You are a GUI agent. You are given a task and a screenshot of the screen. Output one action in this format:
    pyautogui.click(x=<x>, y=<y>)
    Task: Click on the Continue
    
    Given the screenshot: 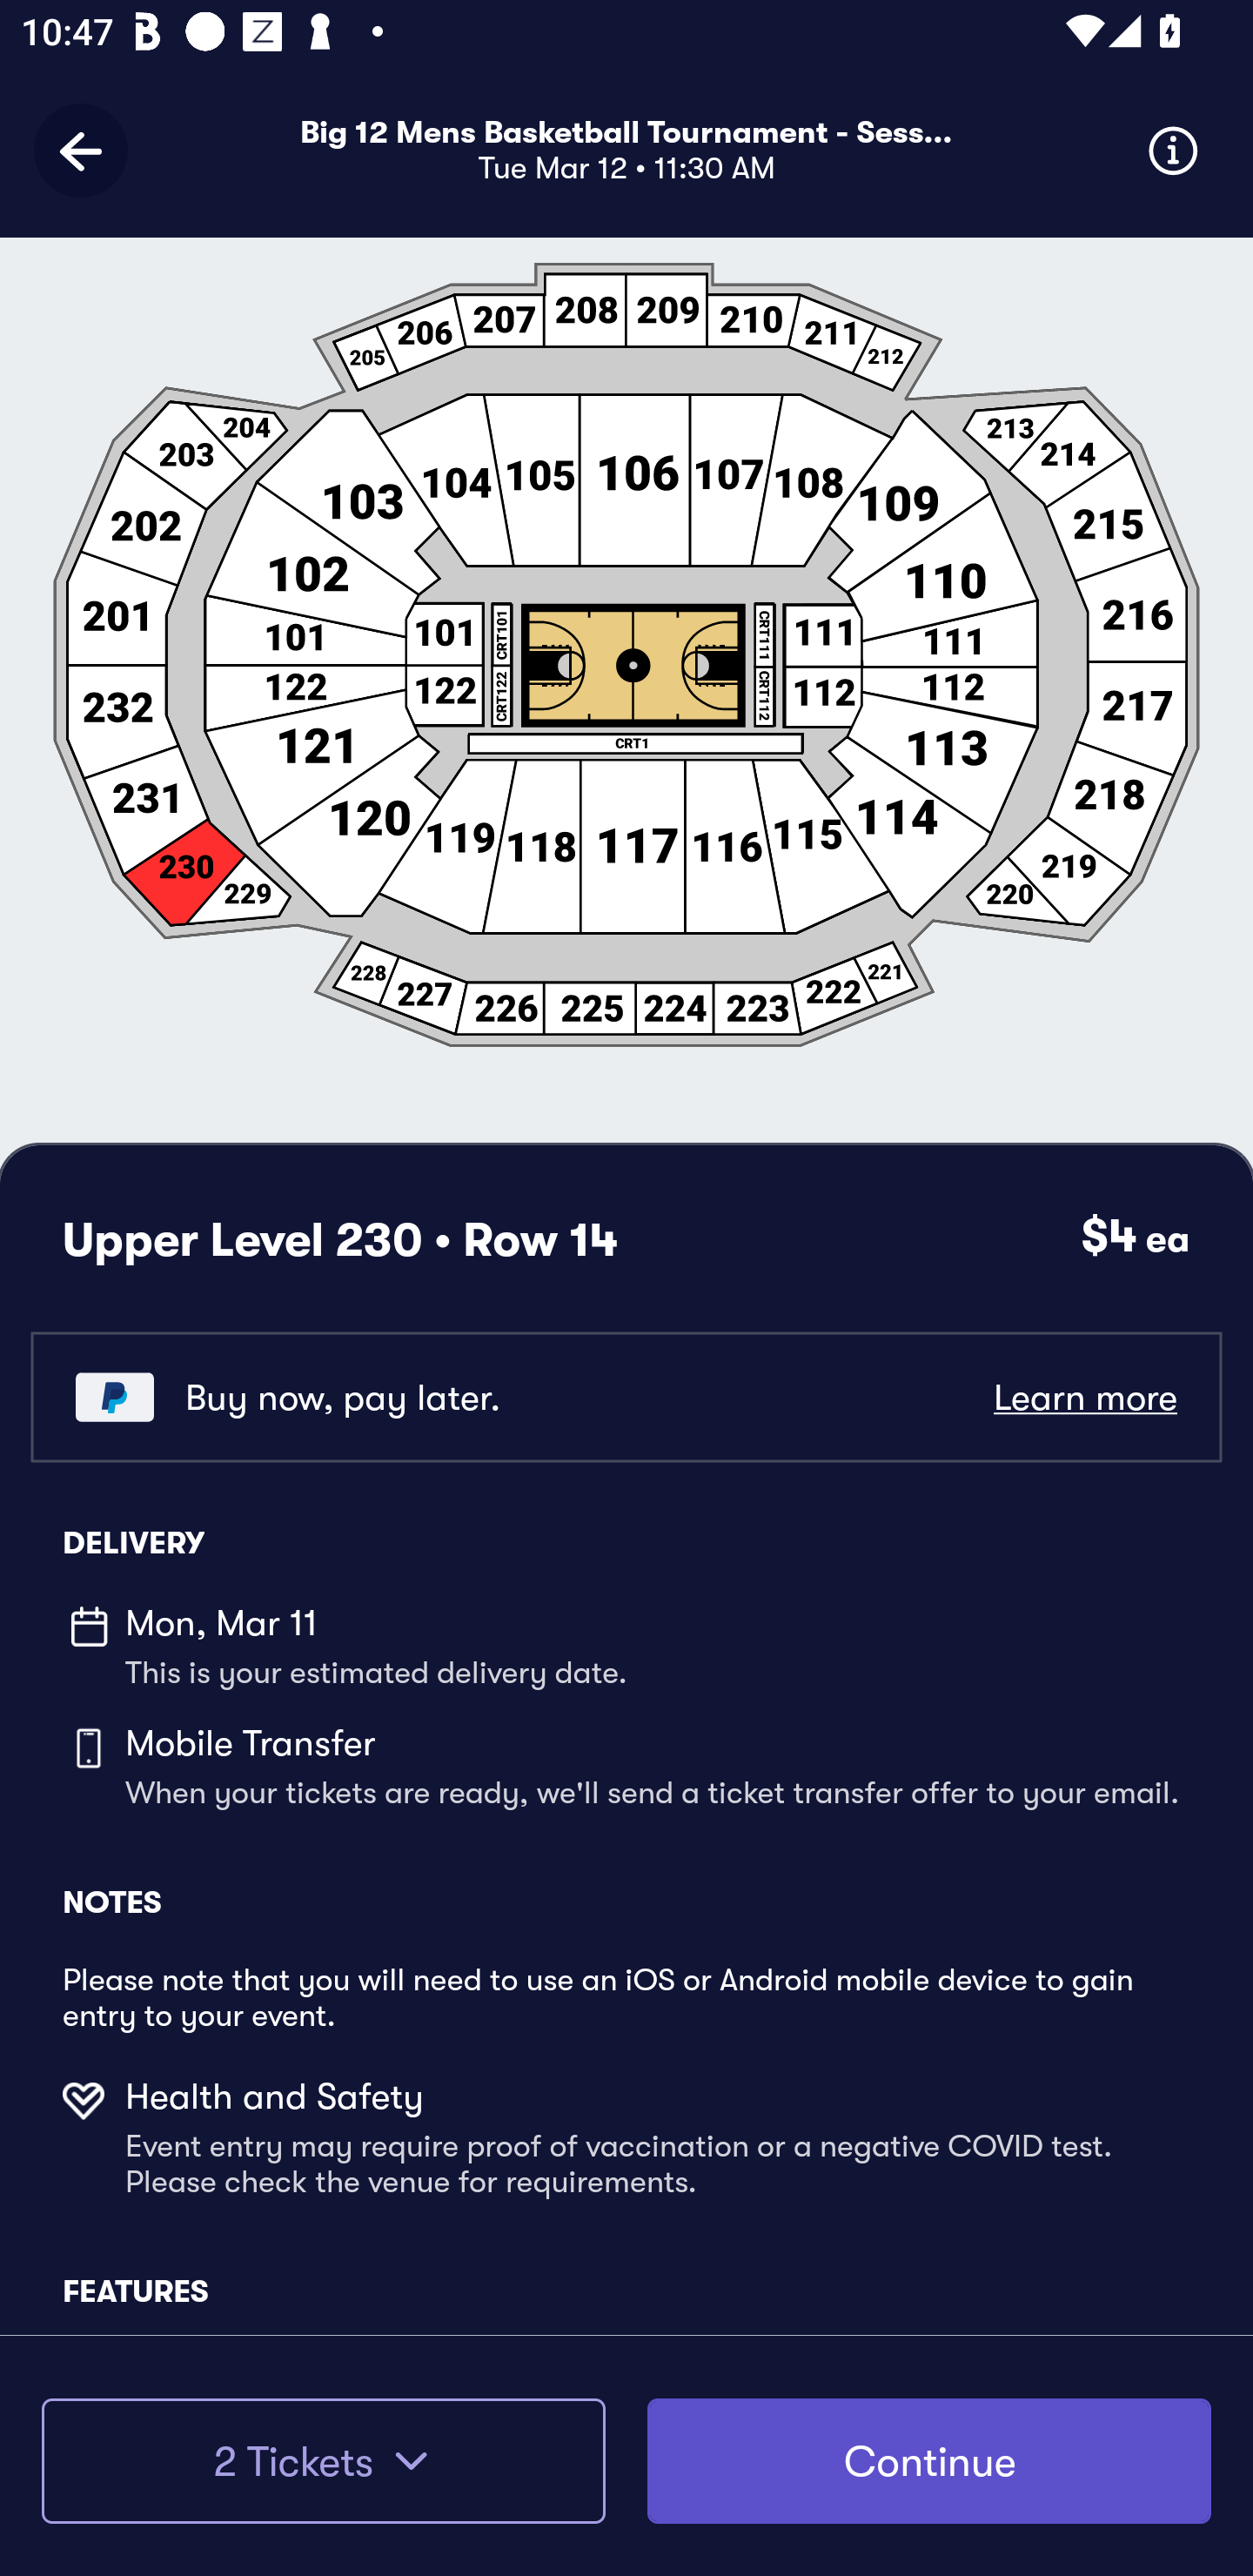 What is the action you would take?
    pyautogui.click(x=929, y=2461)
    